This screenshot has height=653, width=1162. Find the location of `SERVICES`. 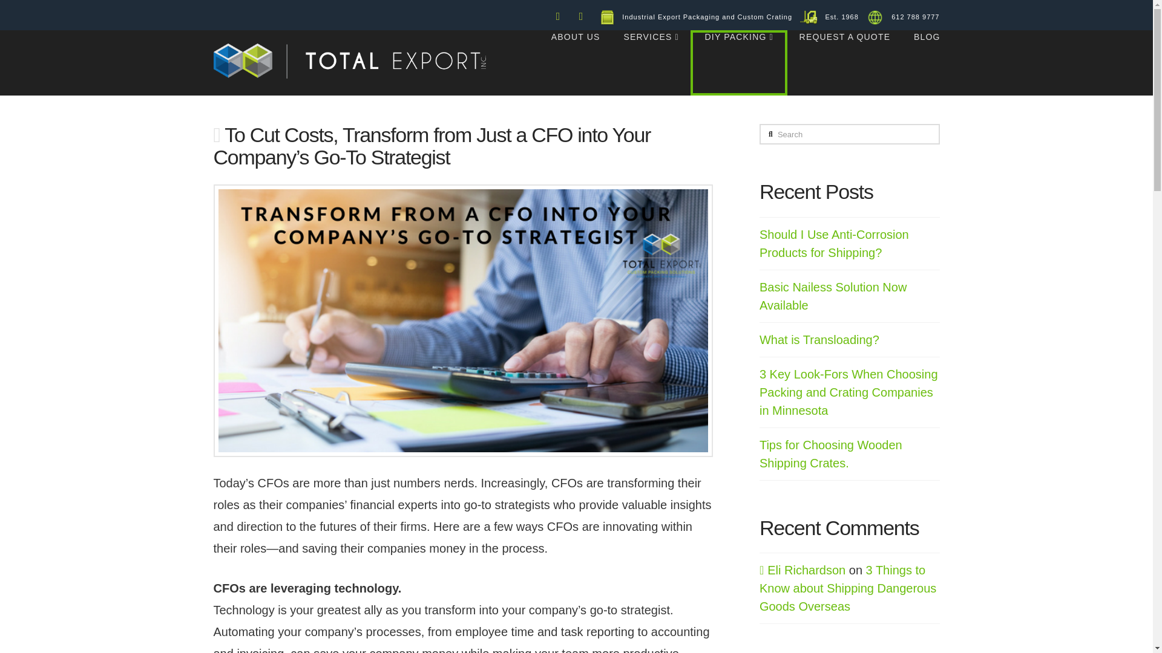

SERVICES is located at coordinates (650, 63).